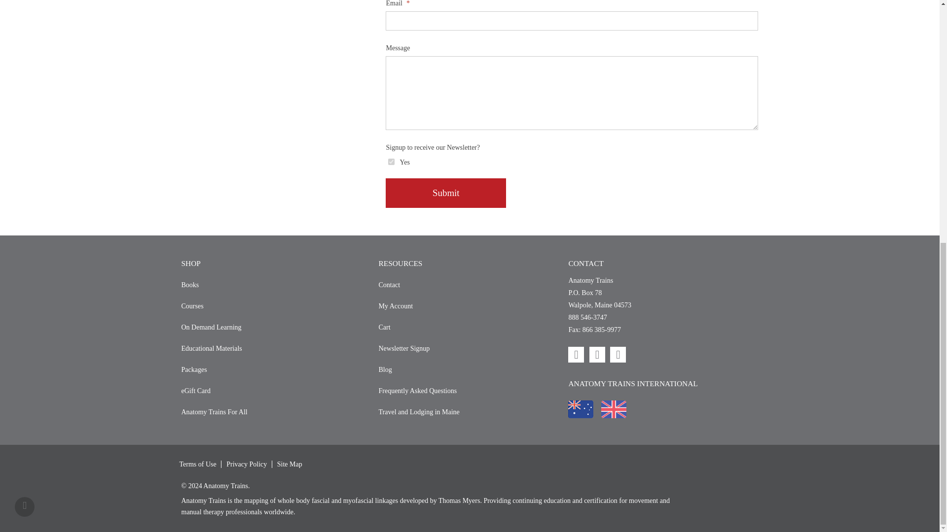  I want to click on Submit, so click(445, 193).